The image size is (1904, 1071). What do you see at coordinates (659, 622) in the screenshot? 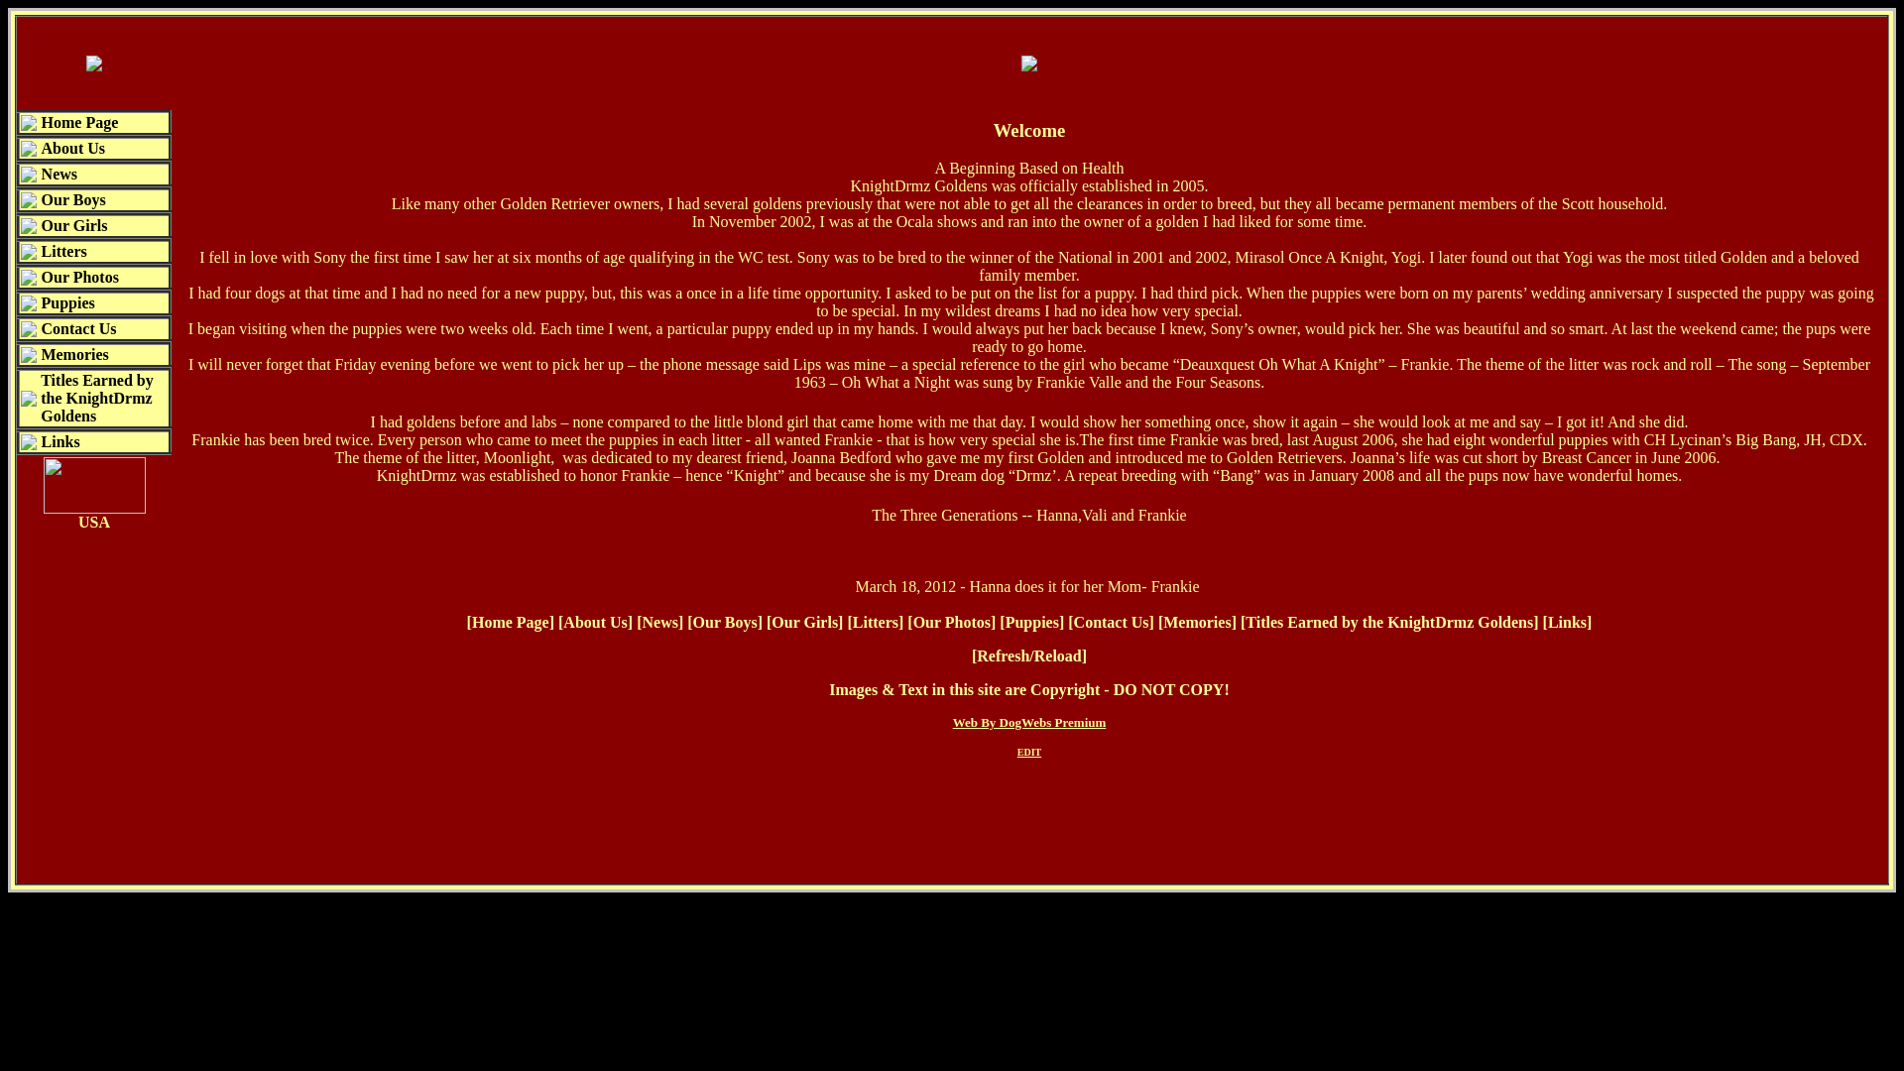
I see `News` at bounding box center [659, 622].